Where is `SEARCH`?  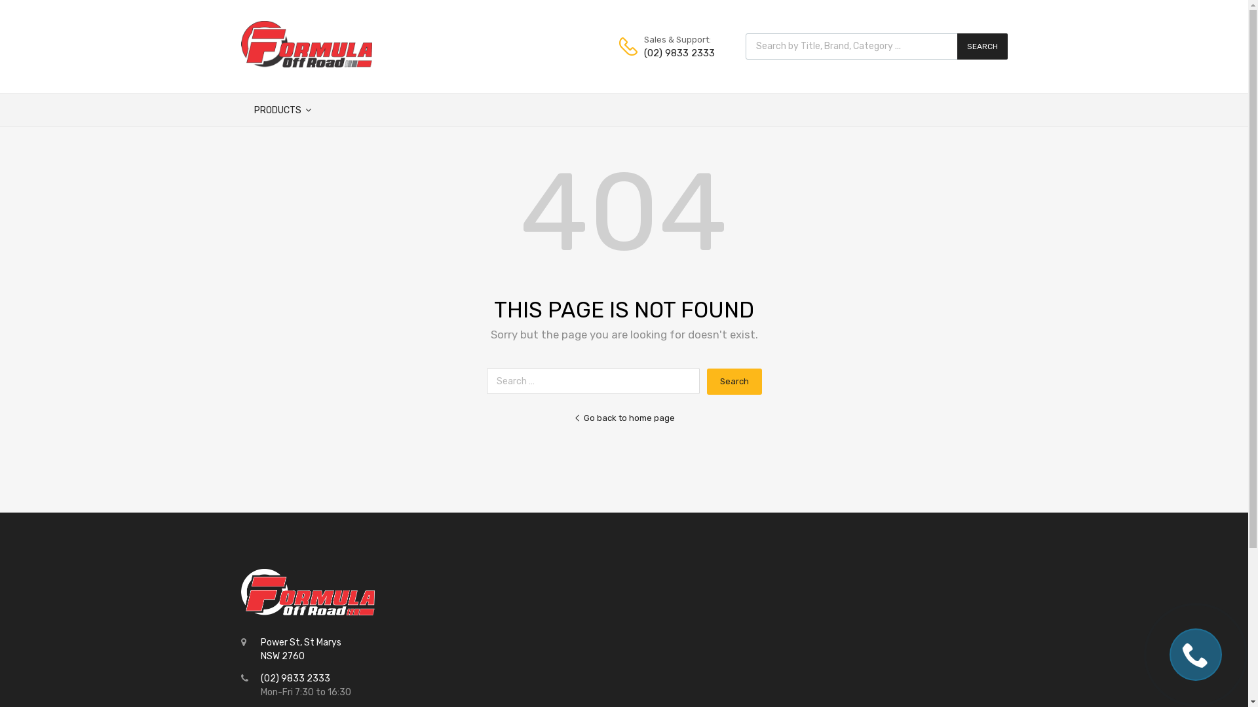
SEARCH is located at coordinates (982, 46).